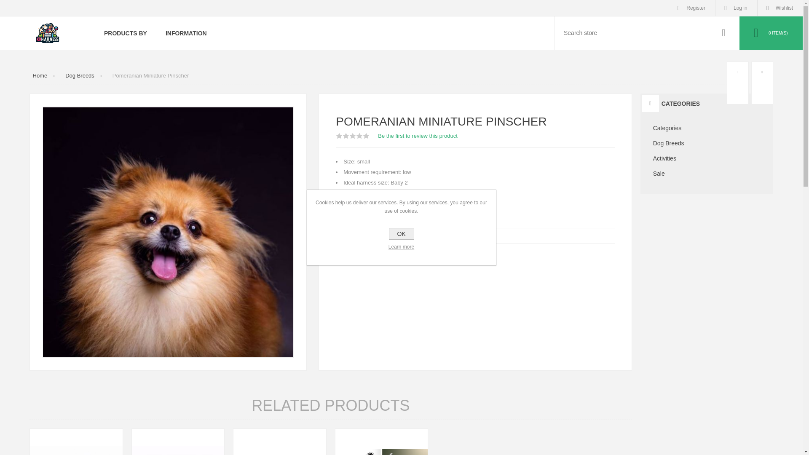 The height and width of the screenshot is (455, 809). What do you see at coordinates (186, 33) in the screenshot?
I see `INFORMATION` at bounding box center [186, 33].